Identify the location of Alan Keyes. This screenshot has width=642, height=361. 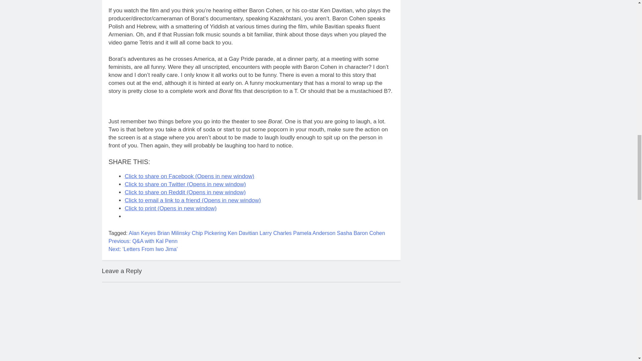
(142, 233).